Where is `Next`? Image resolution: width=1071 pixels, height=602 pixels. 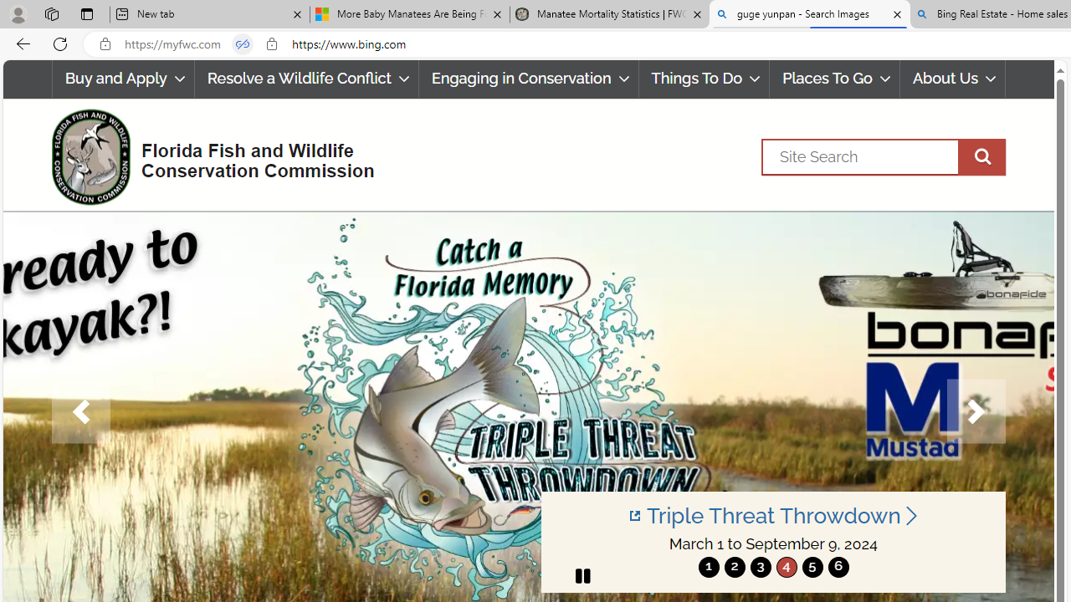
Next is located at coordinates (976, 411).